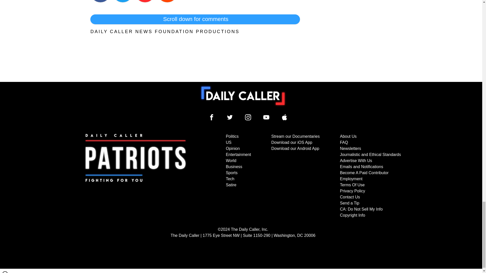 The width and height of the screenshot is (486, 273). What do you see at coordinates (248, 117) in the screenshot?
I see `Daily Caller Instagram` at bounding box center [248, 117].